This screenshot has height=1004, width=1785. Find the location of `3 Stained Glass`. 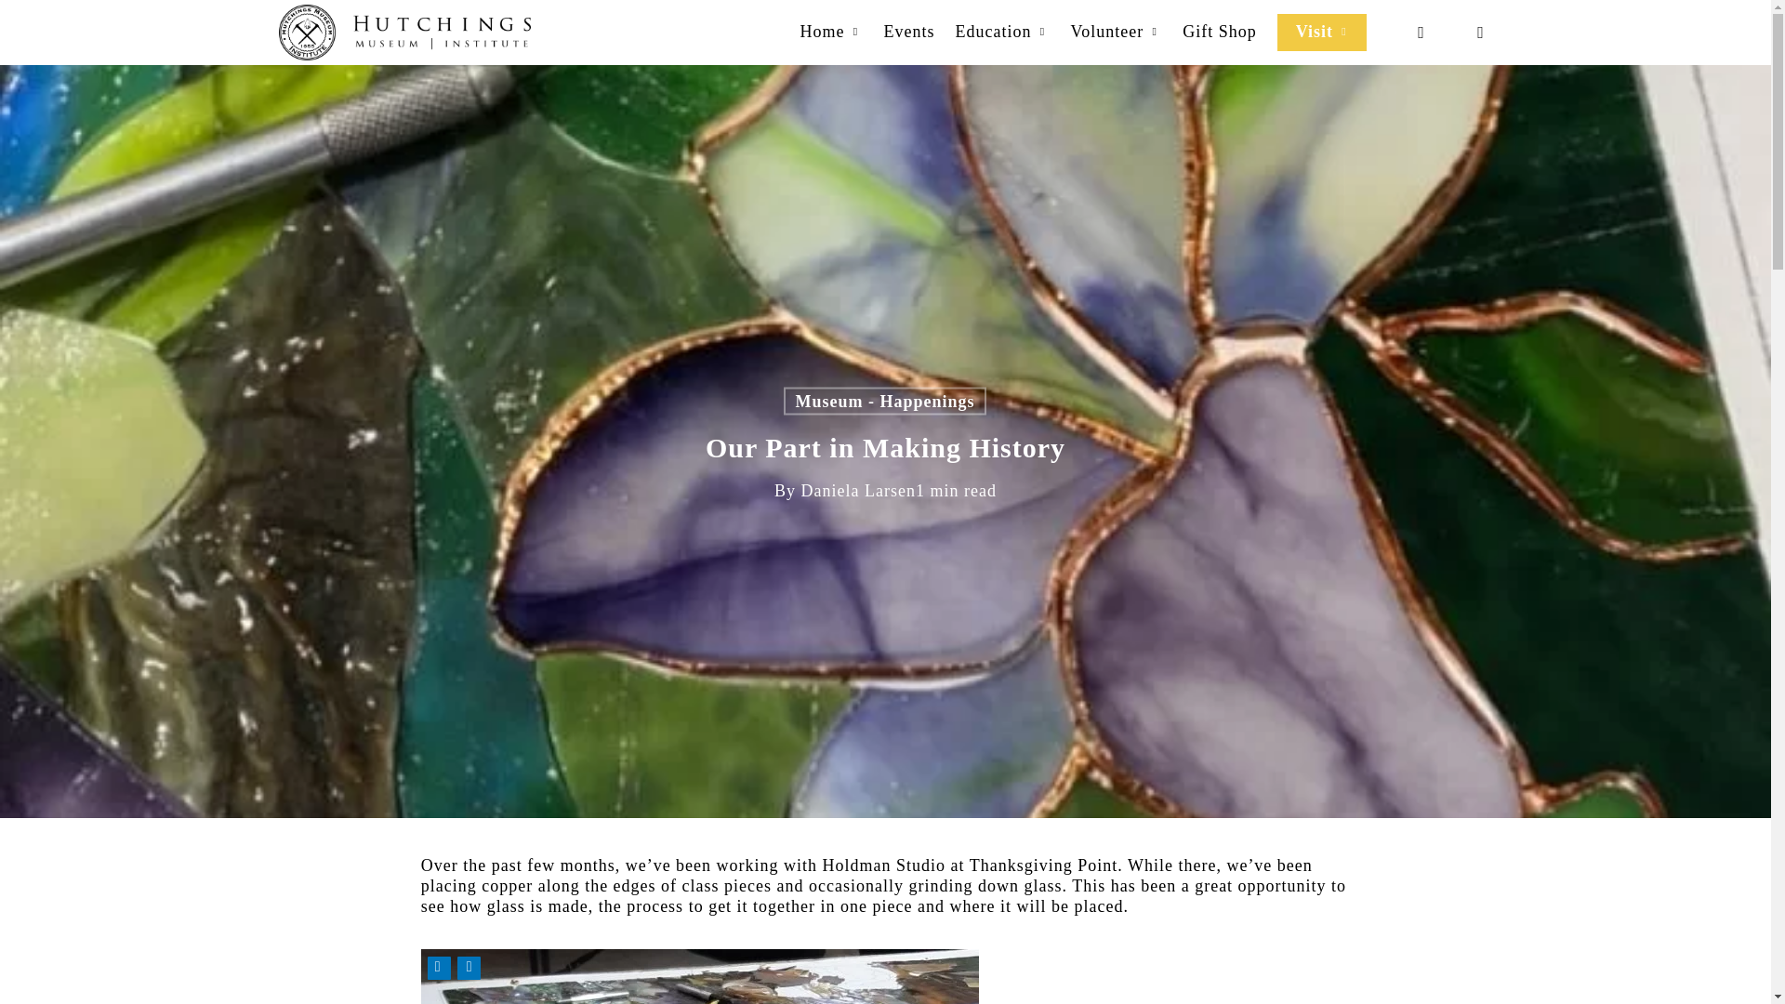

3 Stained Glass is located at coordinates (699, 976).